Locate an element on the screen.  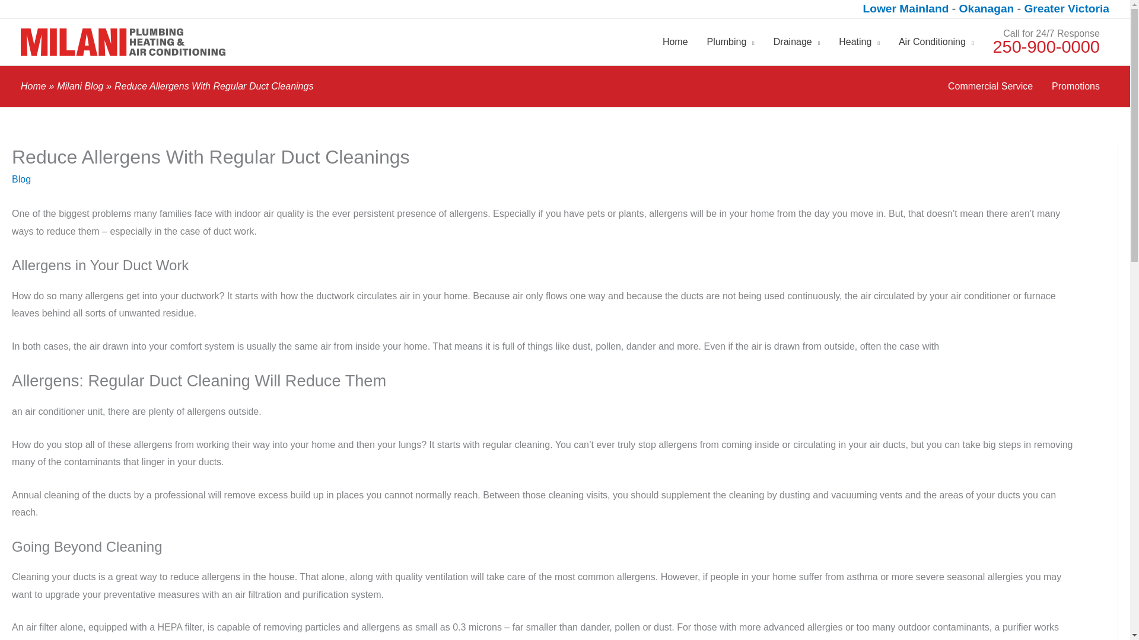
Air Conditioning is located at coordinates (936, 42).